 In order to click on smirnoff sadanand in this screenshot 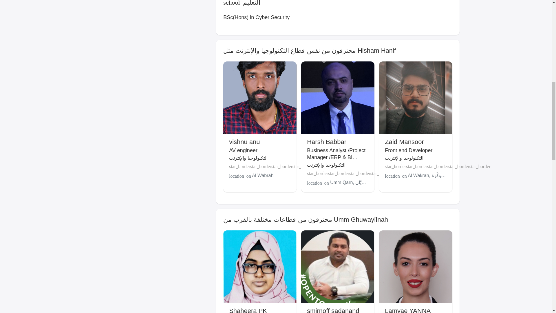, I will do `click(333, 310)`.